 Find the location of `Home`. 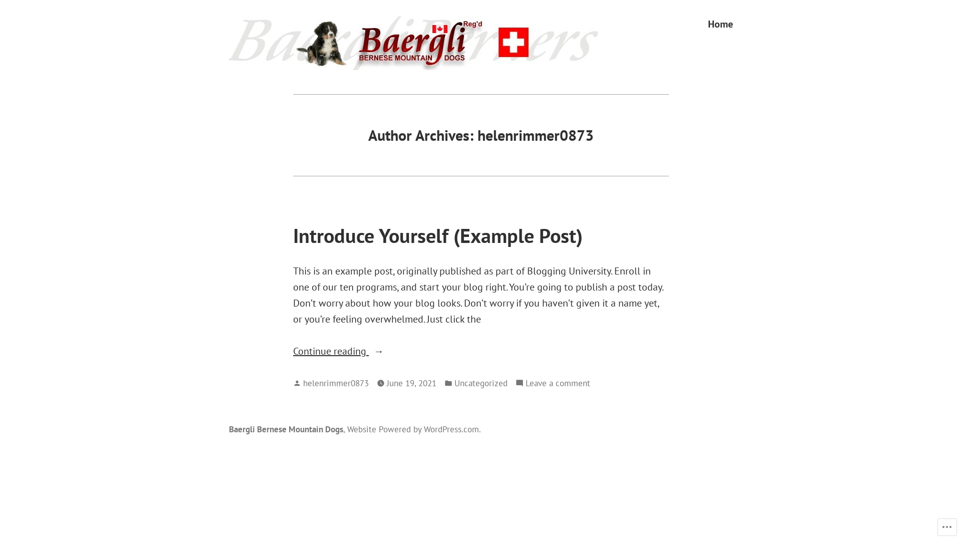

Home is located at coordinates (720, 24).